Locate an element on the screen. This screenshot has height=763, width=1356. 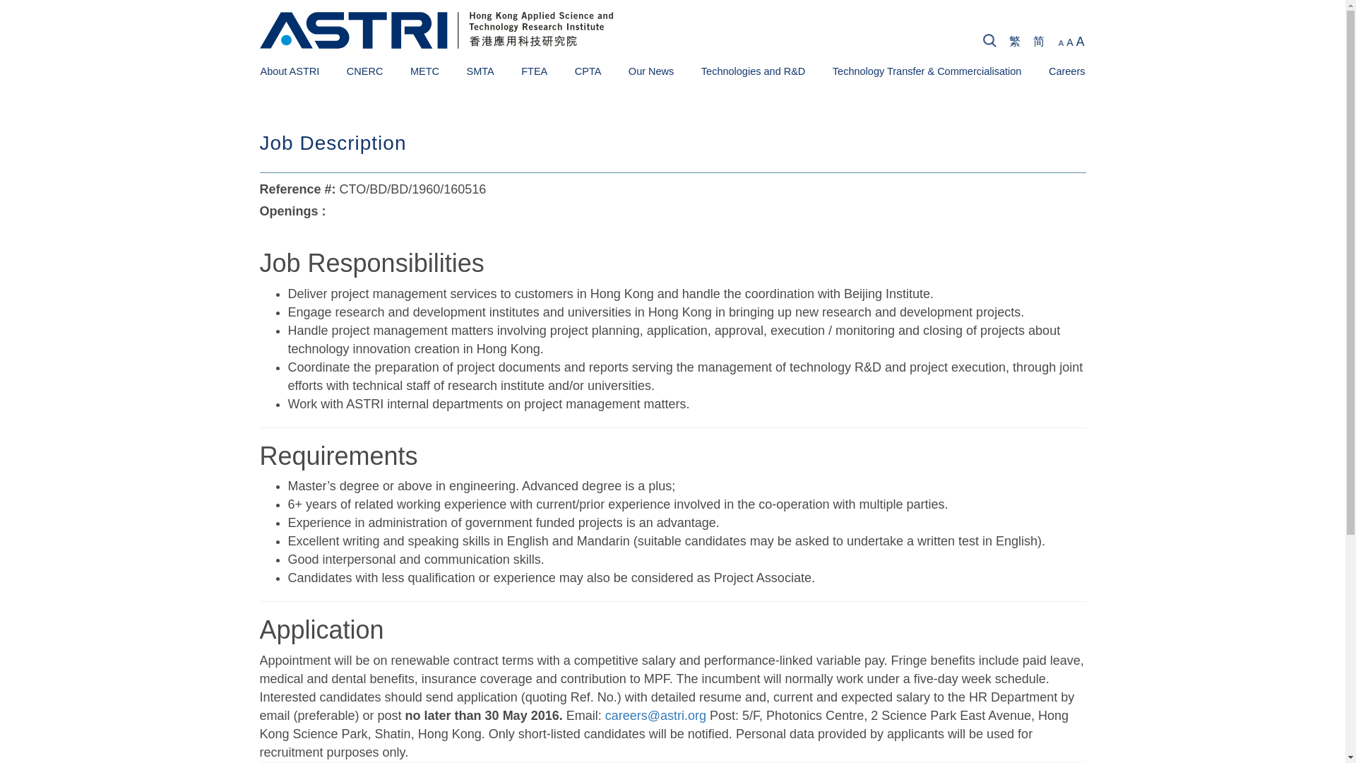
About ASTRI is located at coordinates (290, 71).